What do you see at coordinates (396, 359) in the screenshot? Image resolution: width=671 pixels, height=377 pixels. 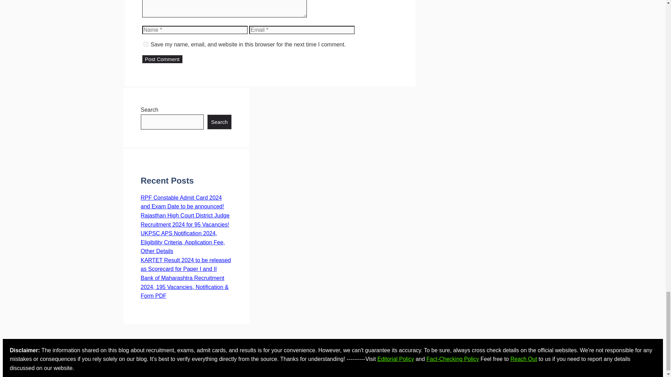 I see `Editorial Policy` at bounding box center [396, 359].